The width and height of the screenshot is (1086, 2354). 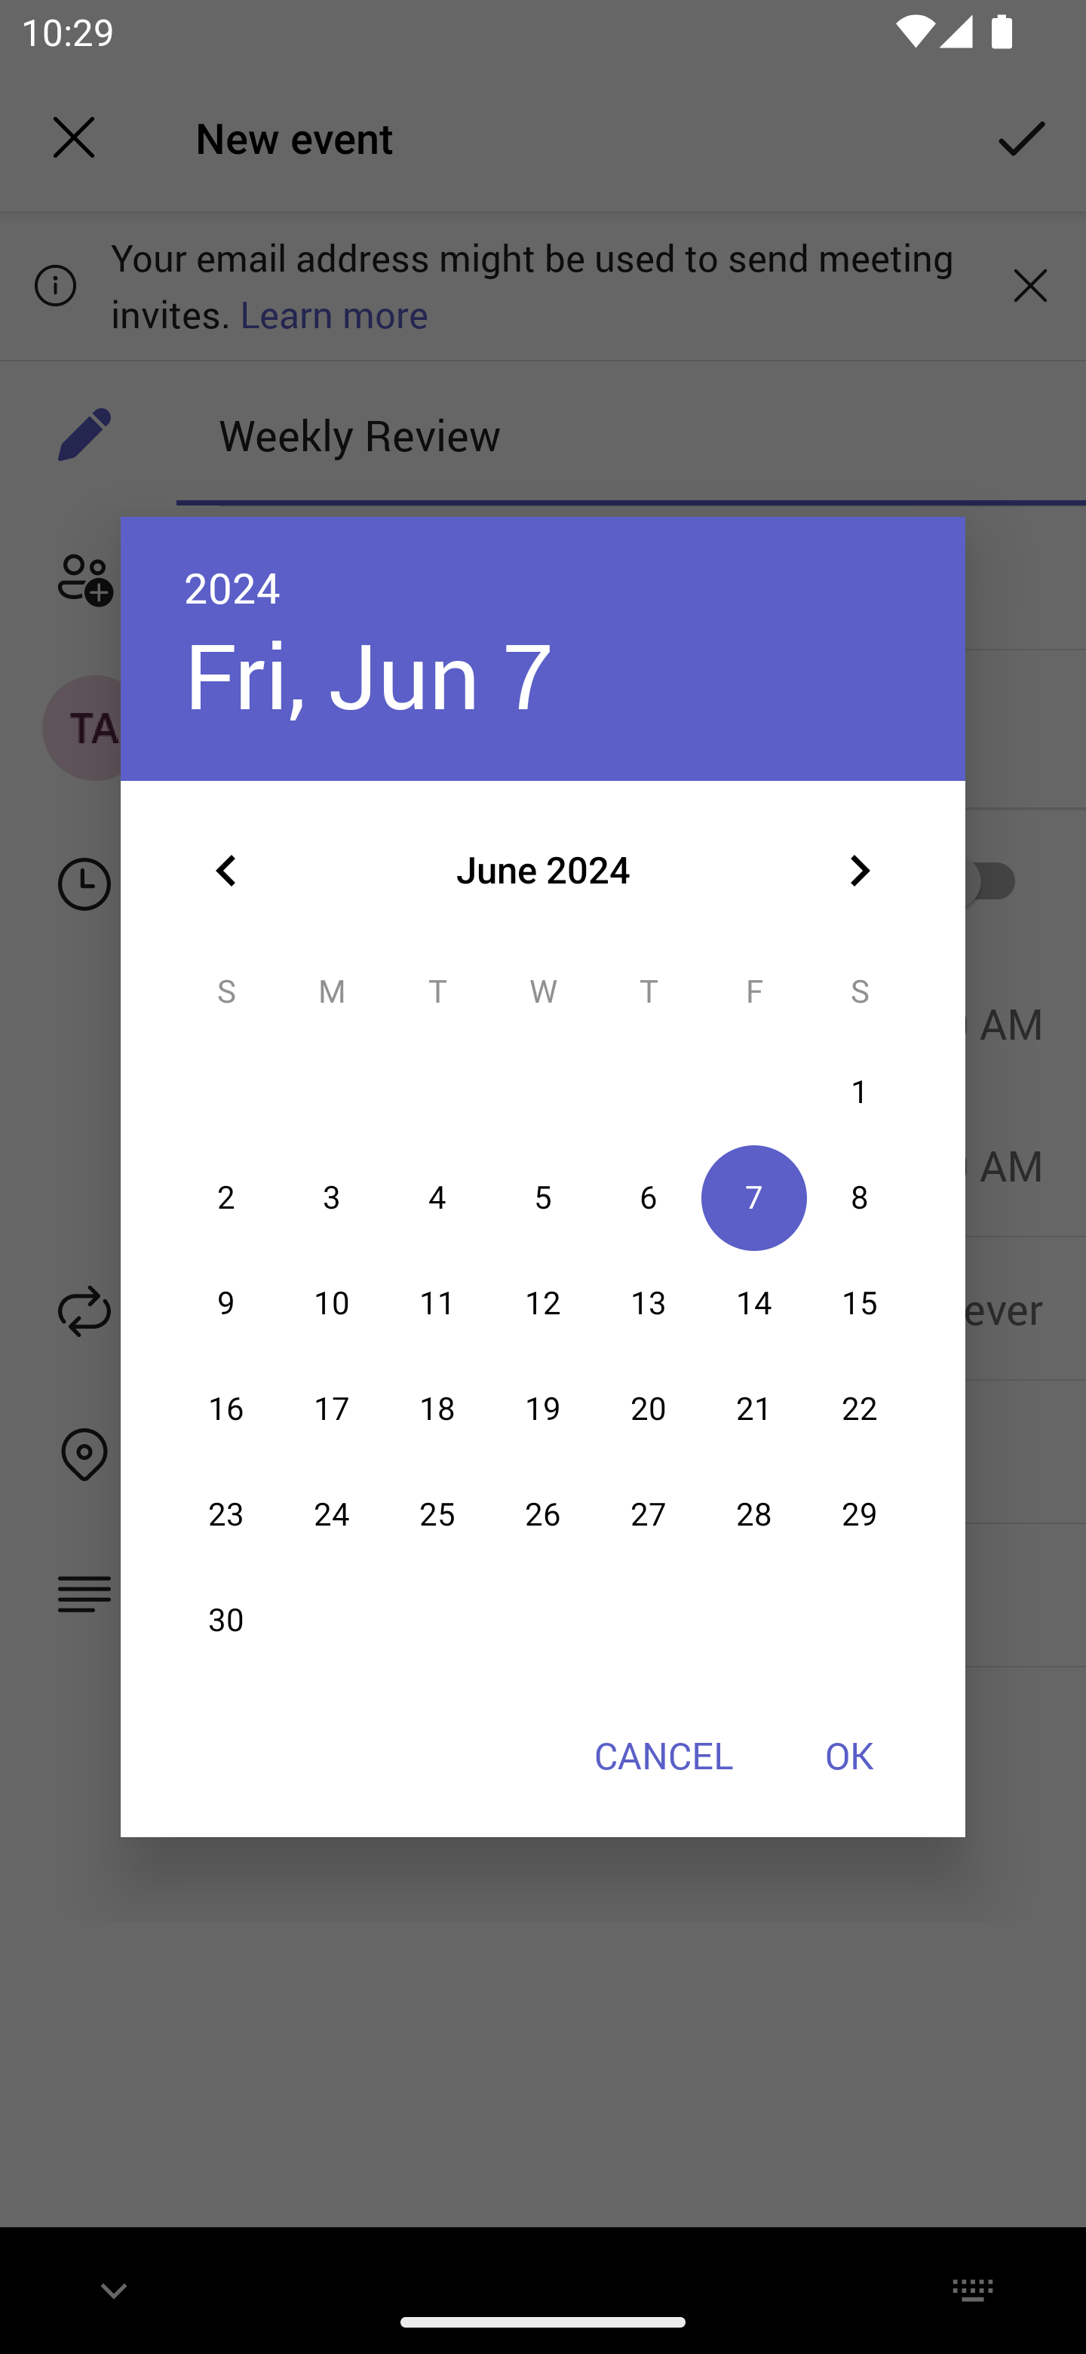 I want to click on 17 17 June 2024, so click(x=332, y=1409).